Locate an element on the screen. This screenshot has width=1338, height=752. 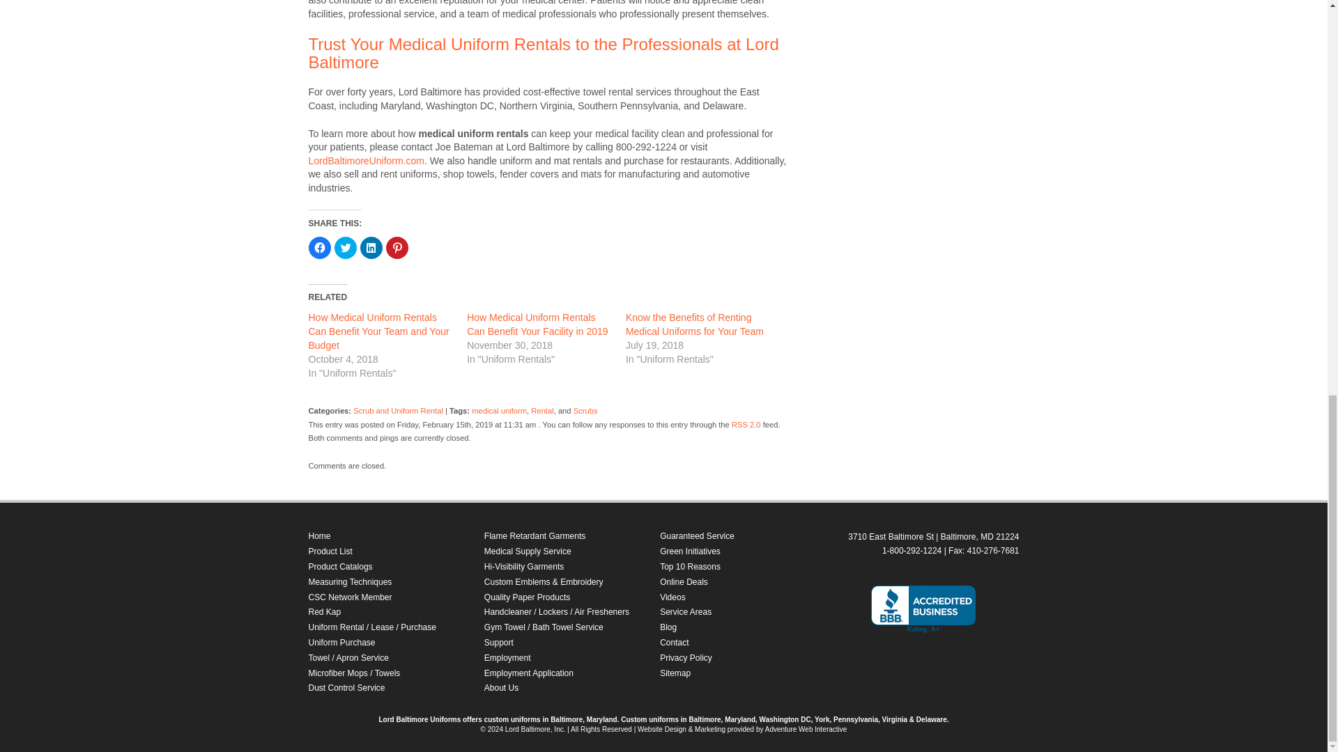
Click to share on Twitter is located at coordinates (346, 248).